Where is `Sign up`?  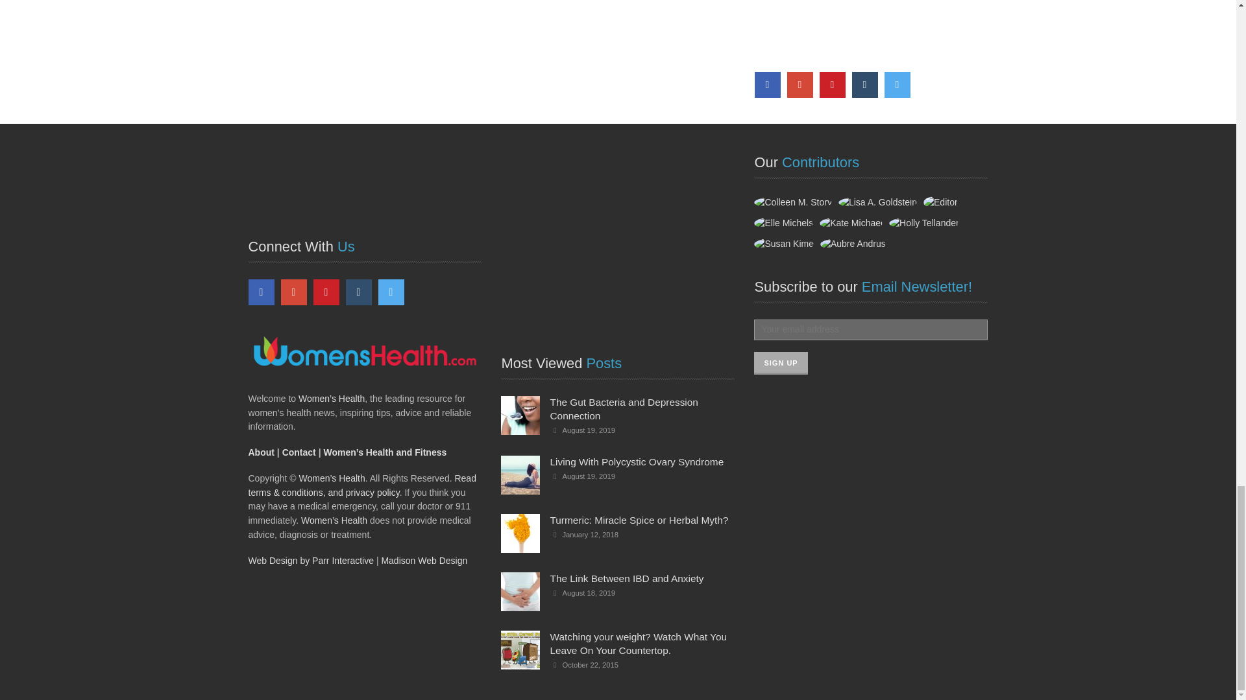 Sign up is located at coordinates (780, 363).